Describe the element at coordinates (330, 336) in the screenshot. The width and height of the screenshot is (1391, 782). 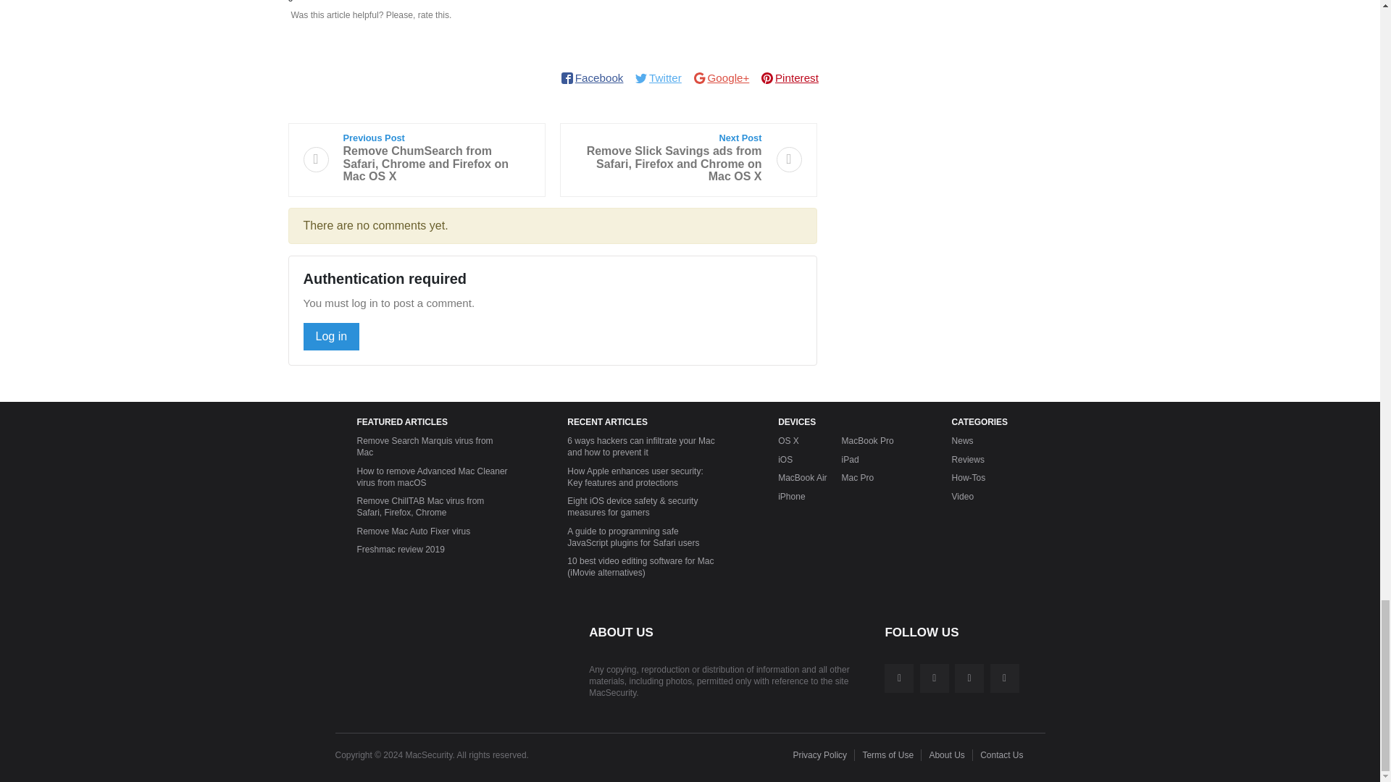
I see `Log in` at that location.